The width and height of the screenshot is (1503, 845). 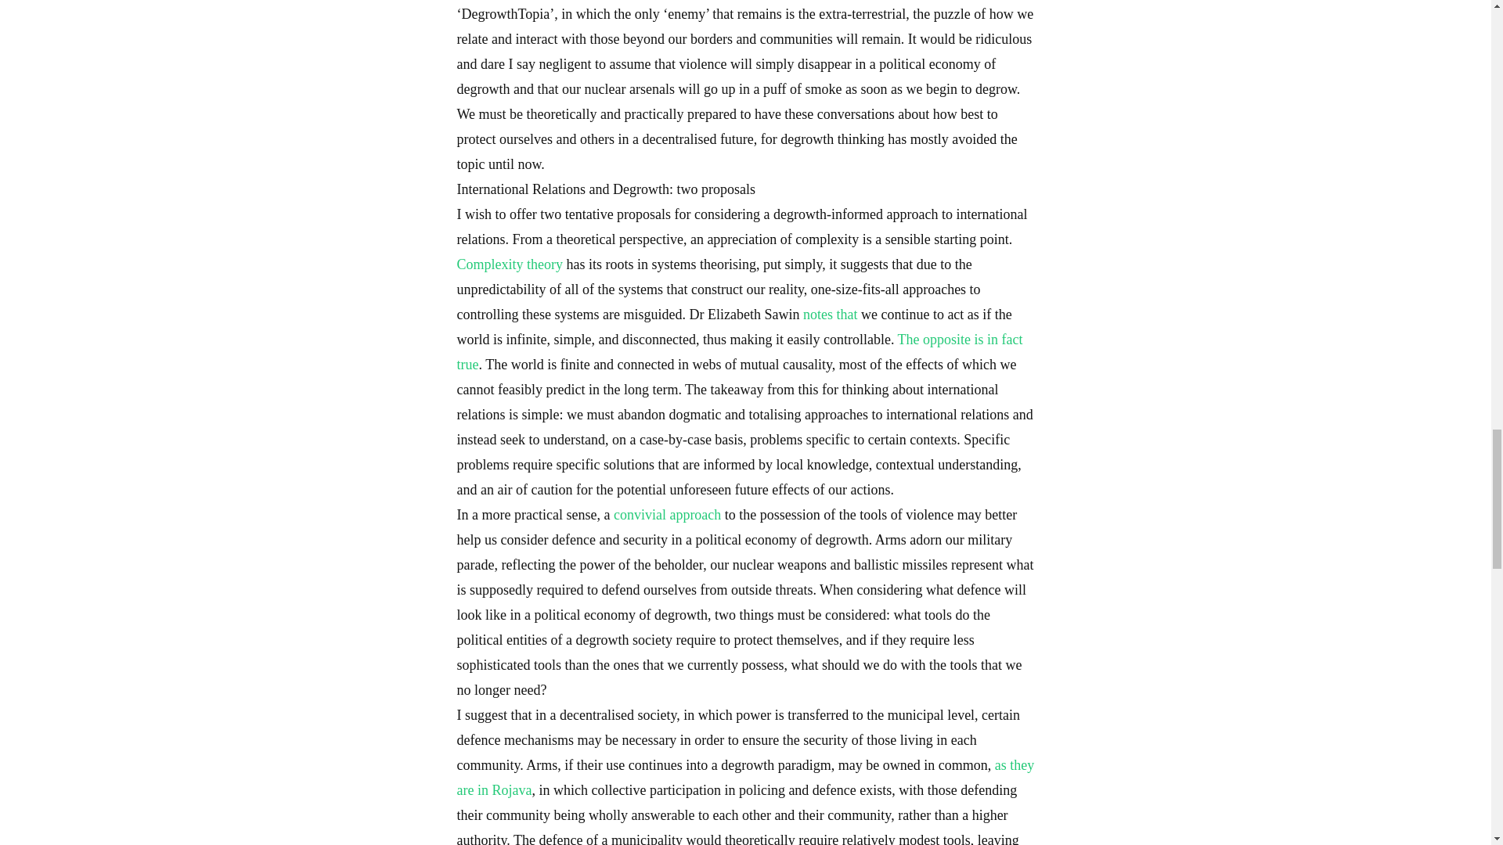 I want to click on convivial approach, so click(x=667, y=515).